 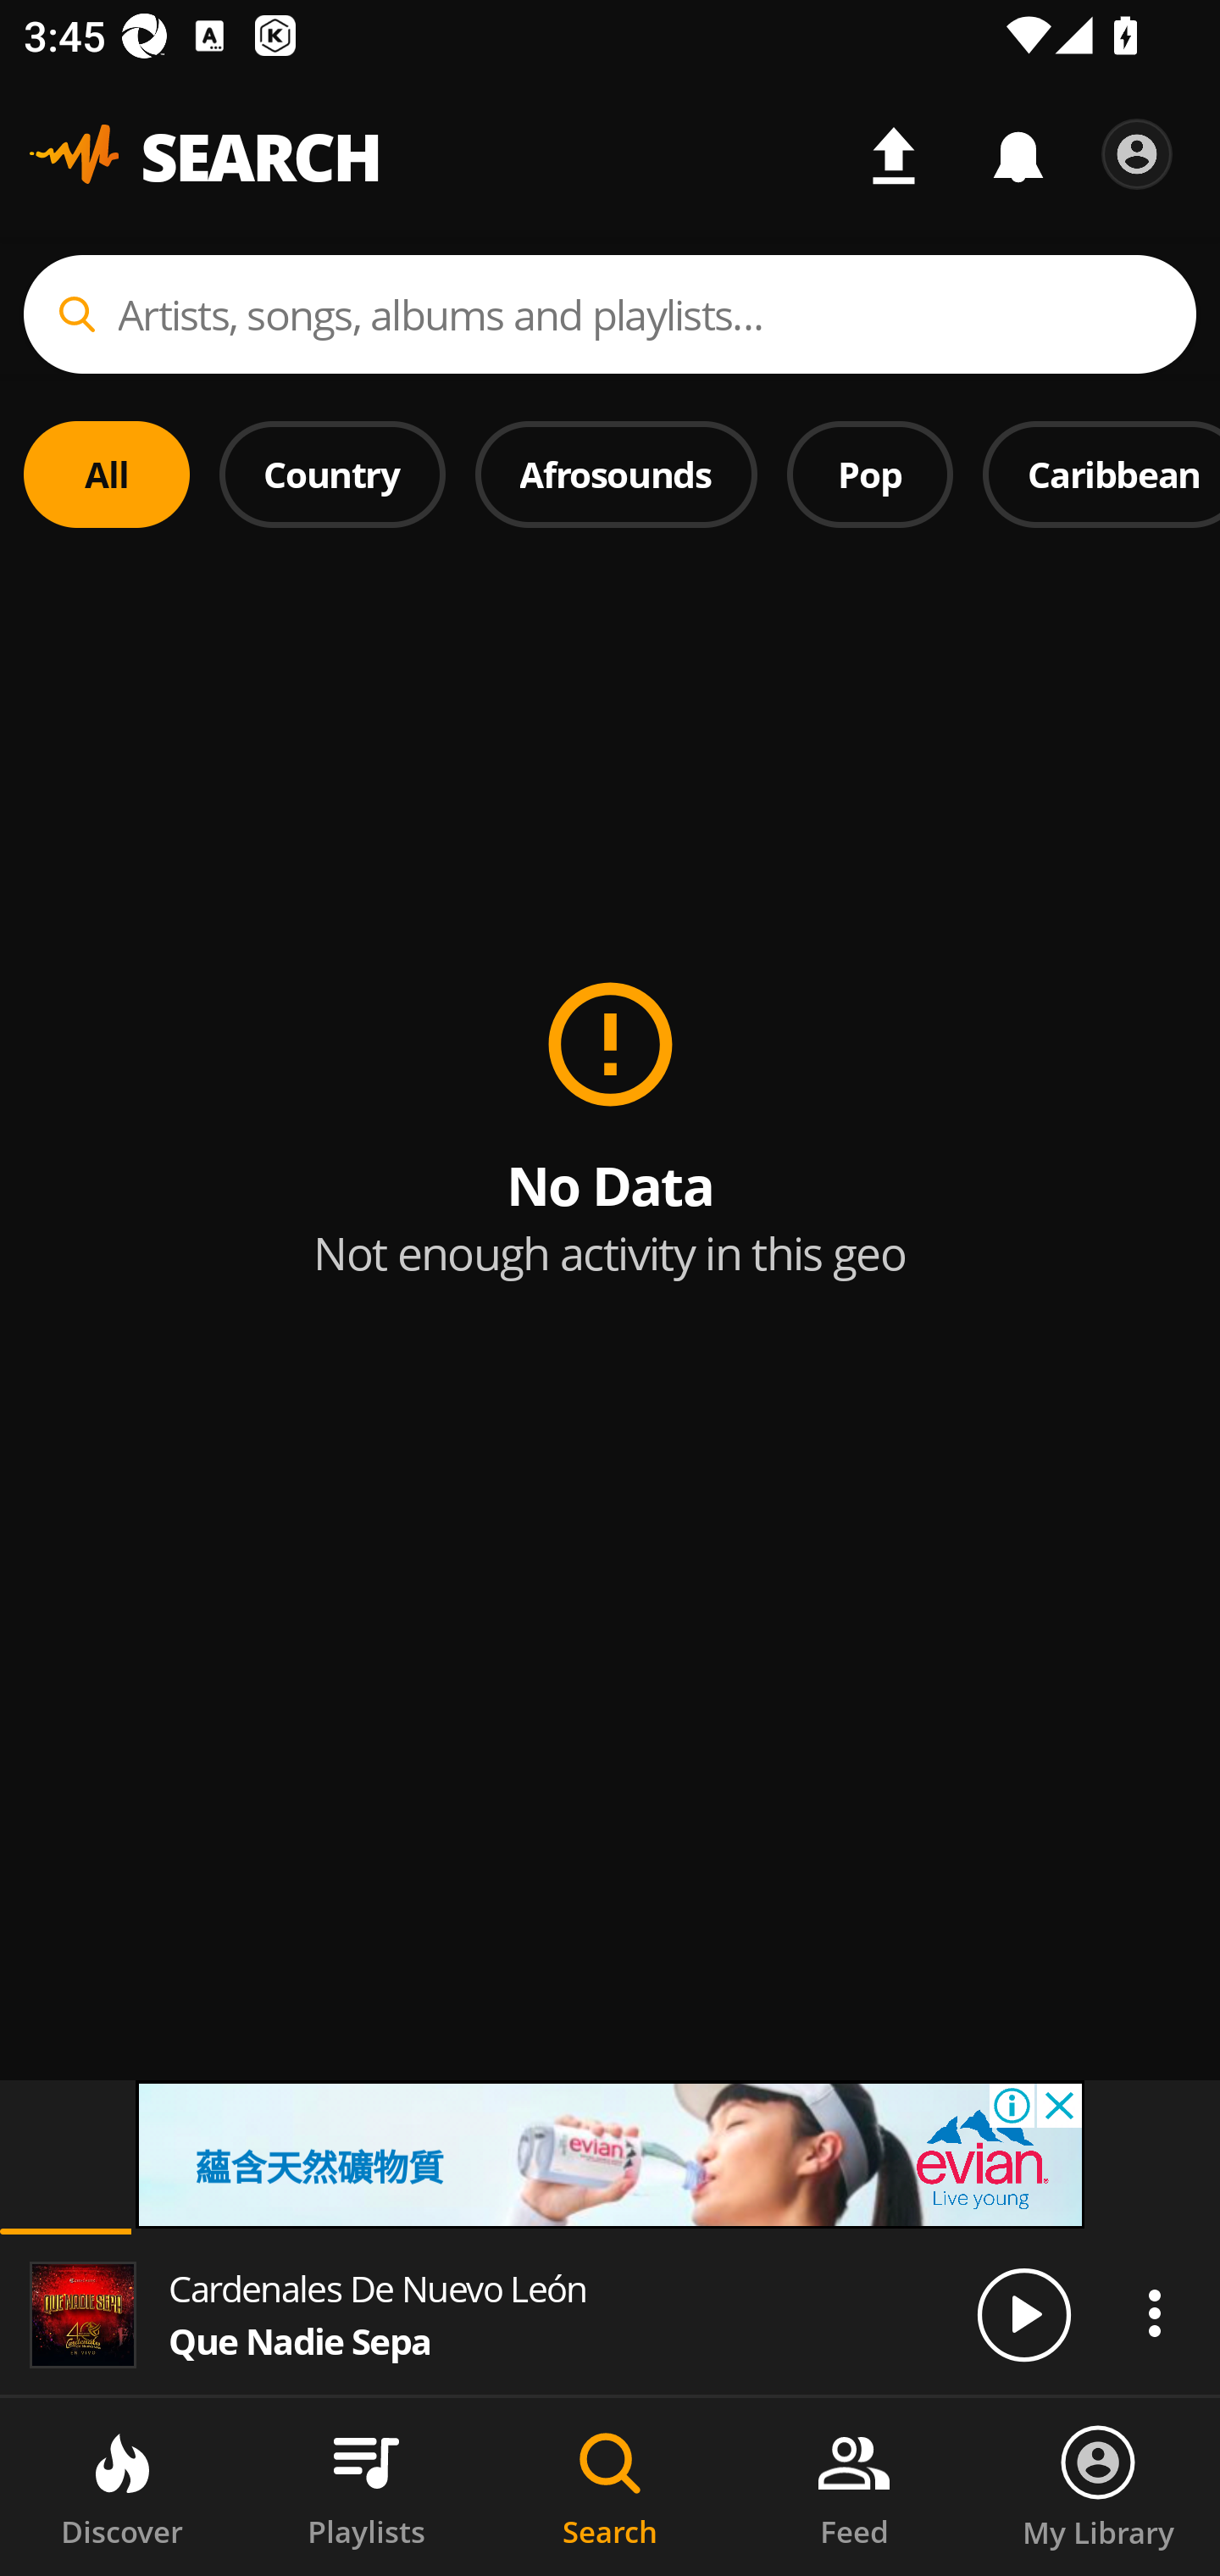 What do you see at coordinates (617, 474) in the screenshot?
I see `Afrosounds` at bounding box center [617, 474].